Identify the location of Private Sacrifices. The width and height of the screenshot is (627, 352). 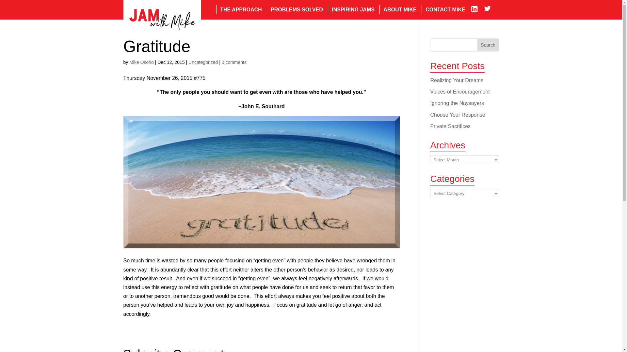
(450, 126).